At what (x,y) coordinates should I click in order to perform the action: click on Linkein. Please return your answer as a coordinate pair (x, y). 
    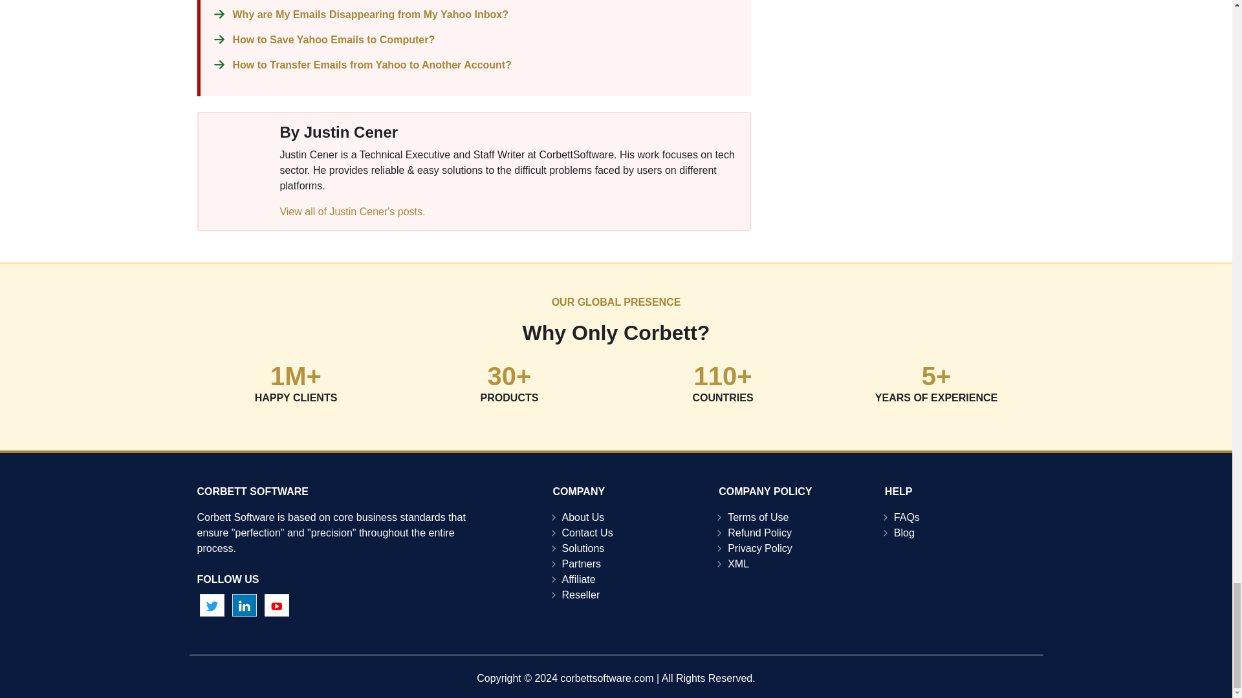
    Looking at the image, I should click on (245, 605).